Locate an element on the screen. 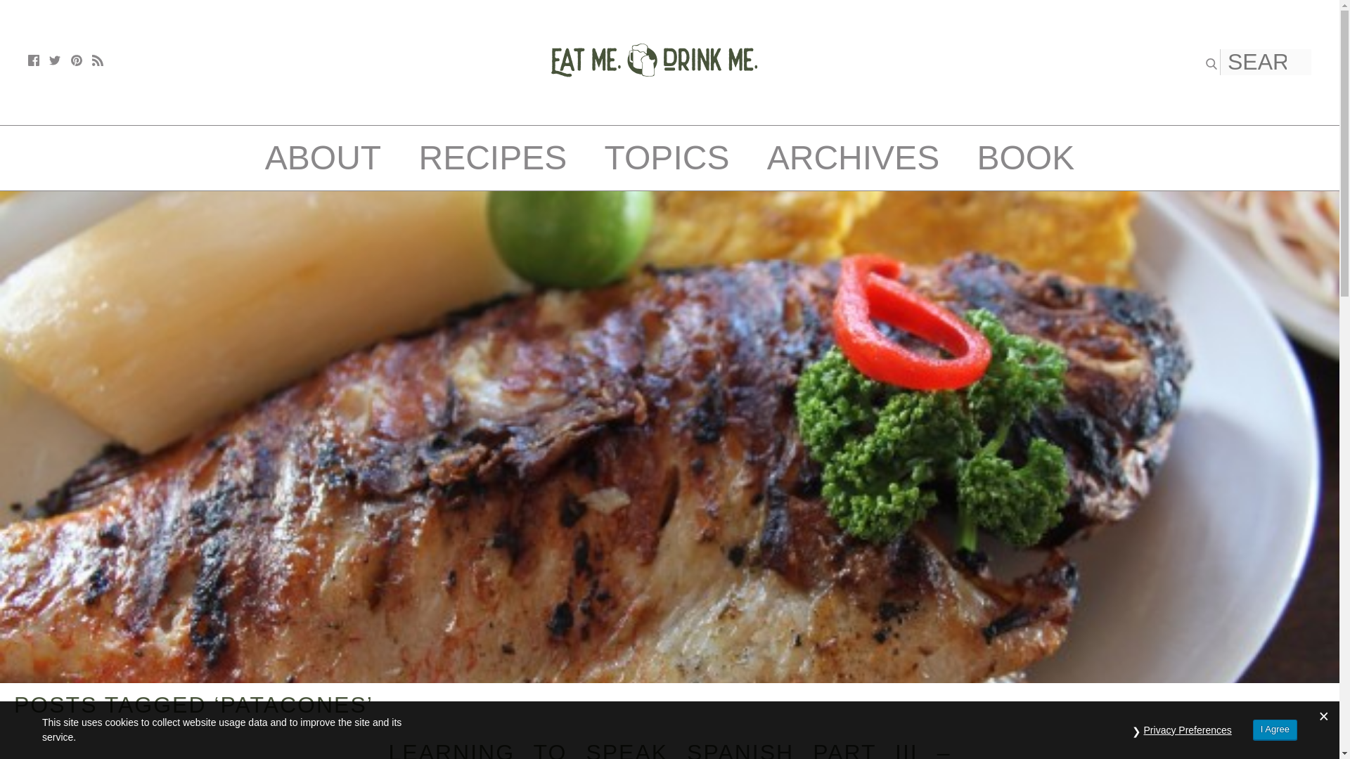  RECIPES is located at coordinates (492, 157).